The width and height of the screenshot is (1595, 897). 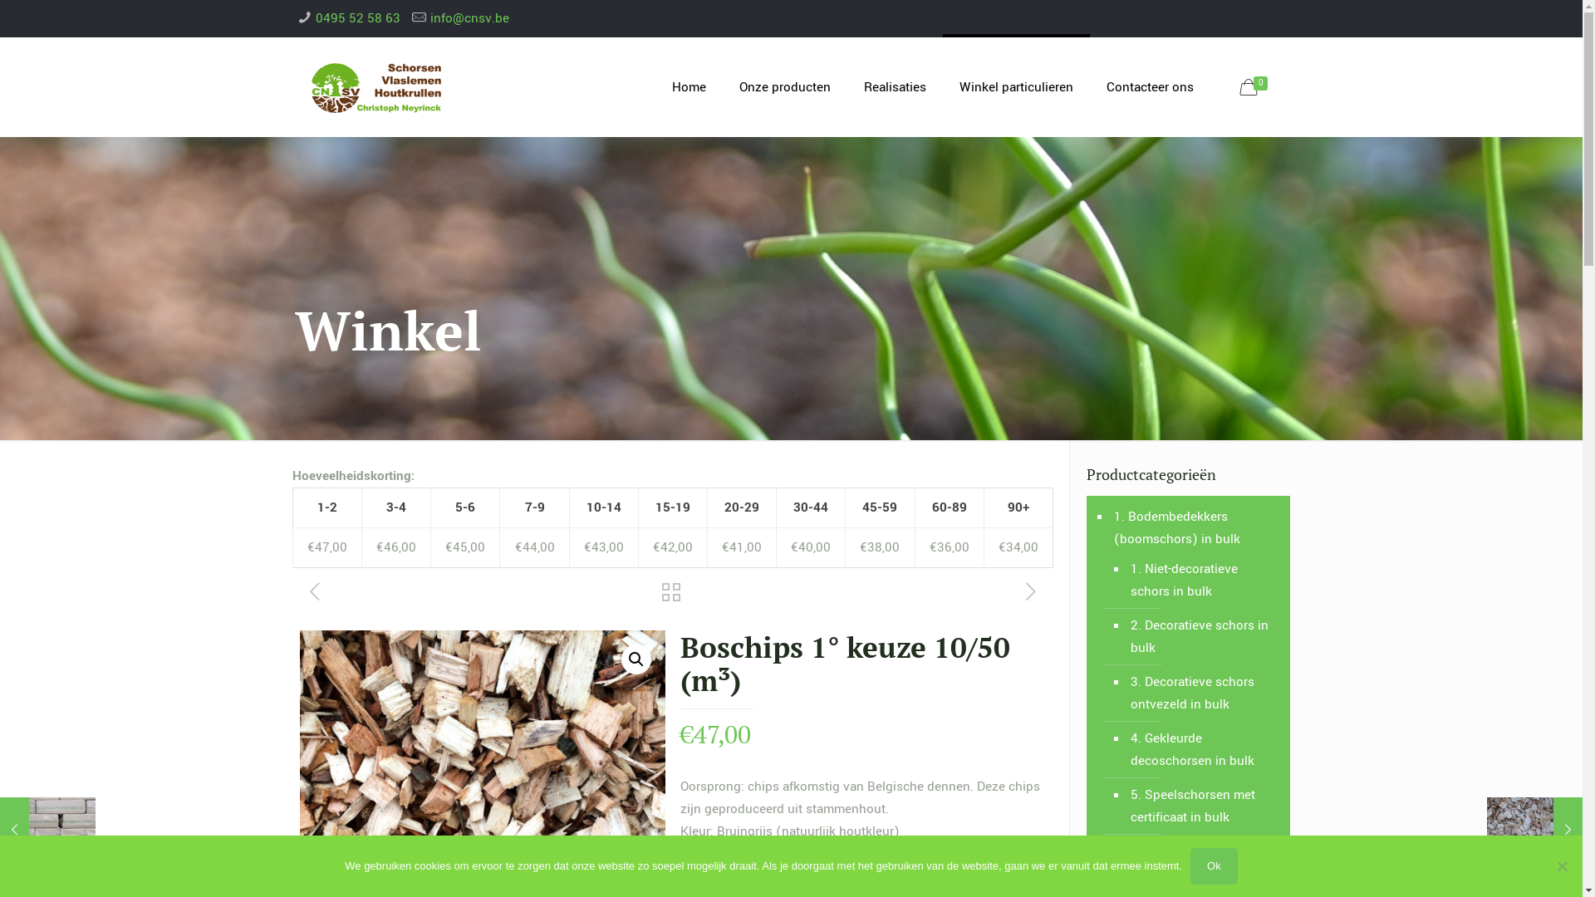 I want to click on 1. Niet-decoratieve schors in bulk, so click(x=1200, y=581).